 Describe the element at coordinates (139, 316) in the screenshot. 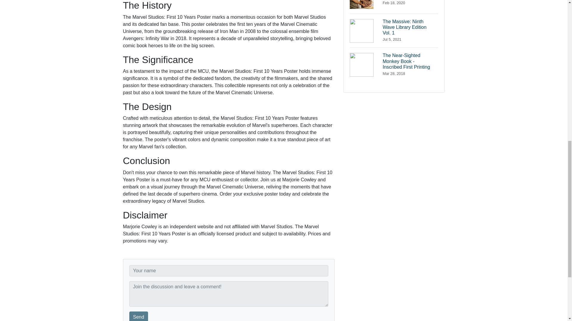

I see `Send` at that location.